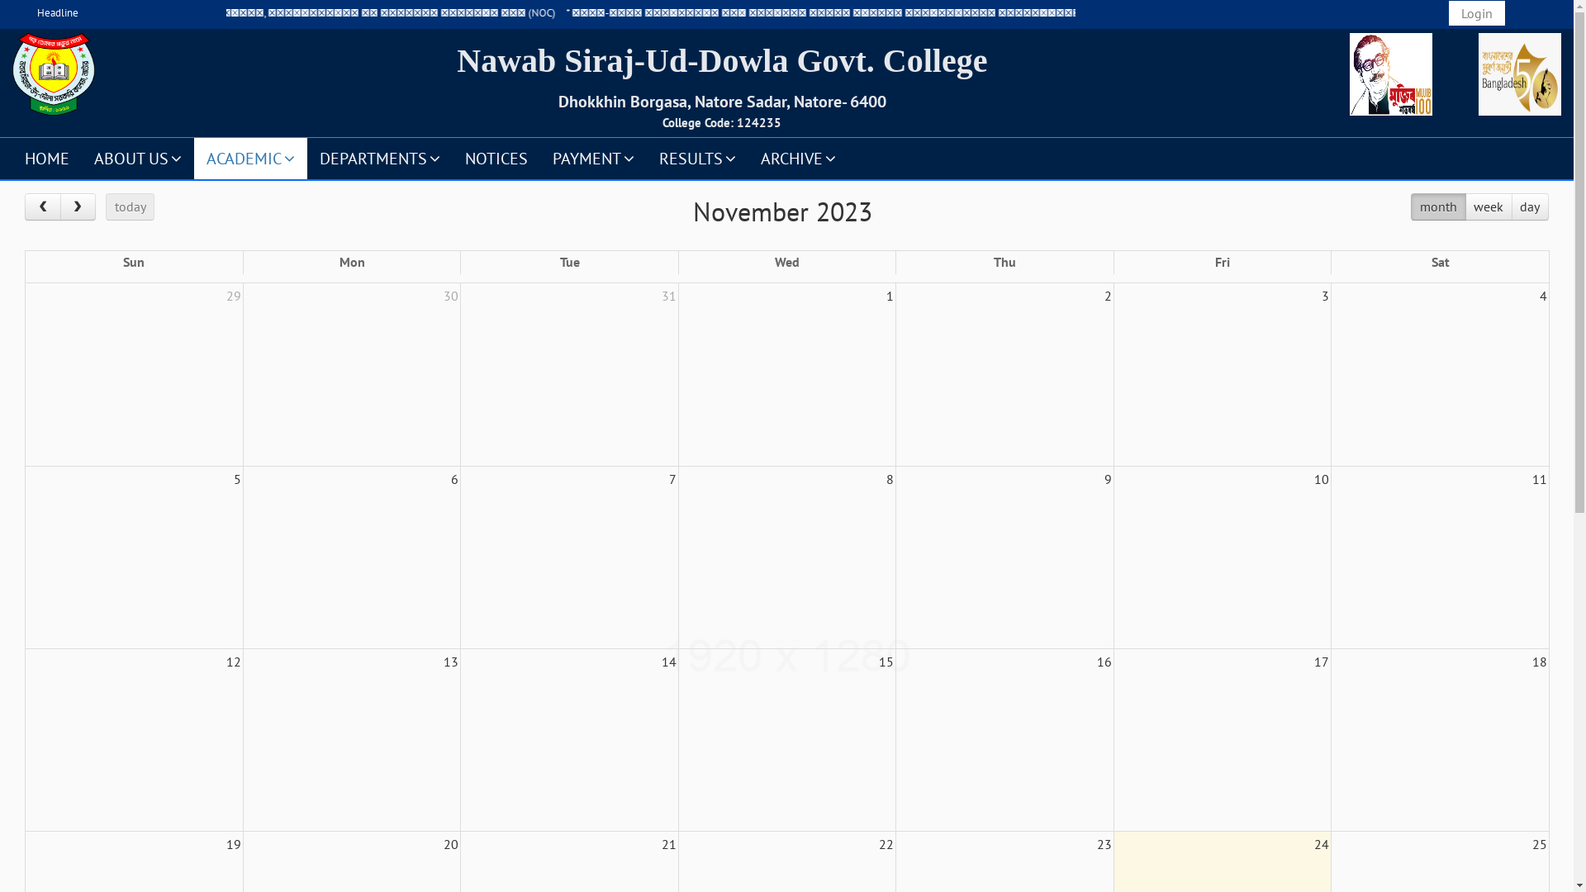  What do you see at coordinates (1530, 207) in the screenshot?
I see `day` at bounding box center [1530, 207].